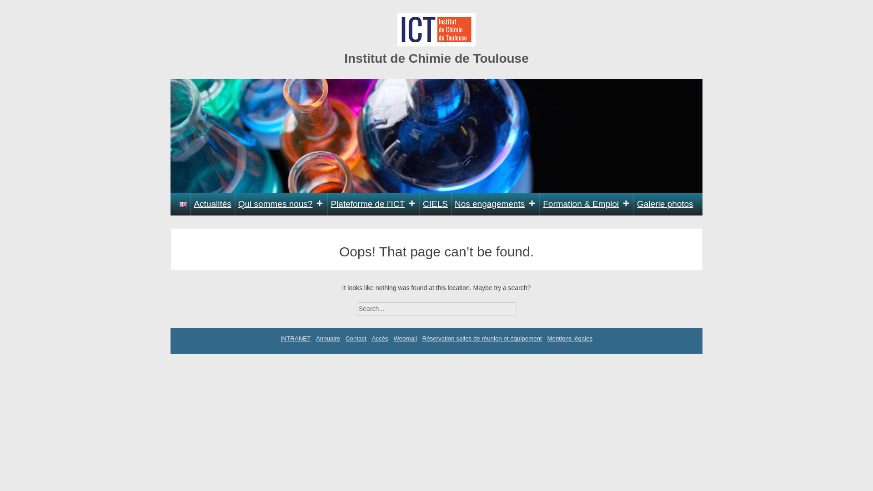  Describe the element at coordinates (524, 306) in the screenshot. I see `Search` at that location.